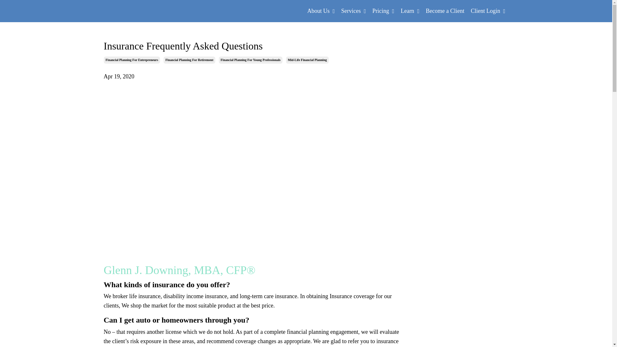  What do you see at coordinates (189, 60) in the screenshot?
I see `Financial Planning For Retirement` at bounding box center [189, 60].